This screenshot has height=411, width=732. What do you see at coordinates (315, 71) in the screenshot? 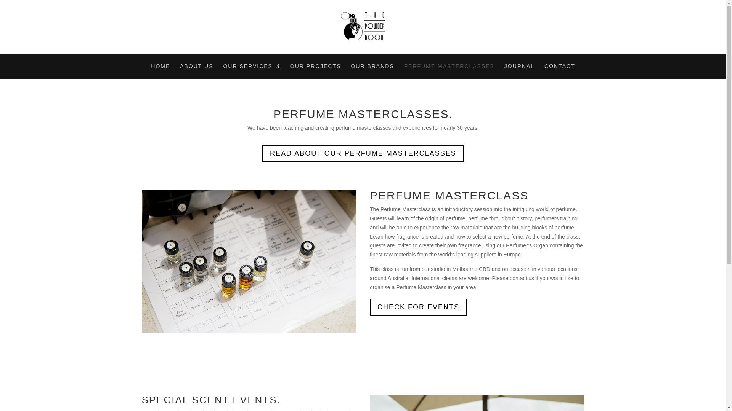
I see `OUR PROJECTS` at bounding box center [315, 71].